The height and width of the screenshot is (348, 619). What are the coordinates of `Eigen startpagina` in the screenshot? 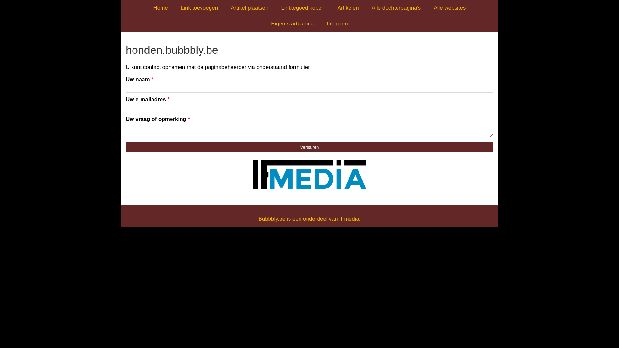 It's located at (292, 24).